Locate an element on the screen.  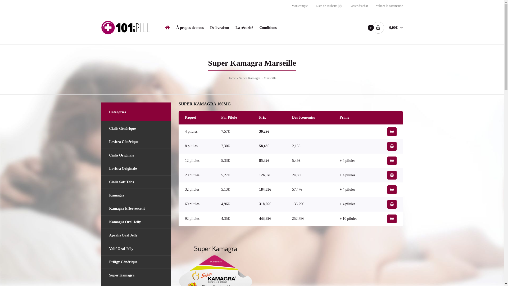
Liste de souhaits (0) is located at coordinates (329, 6).